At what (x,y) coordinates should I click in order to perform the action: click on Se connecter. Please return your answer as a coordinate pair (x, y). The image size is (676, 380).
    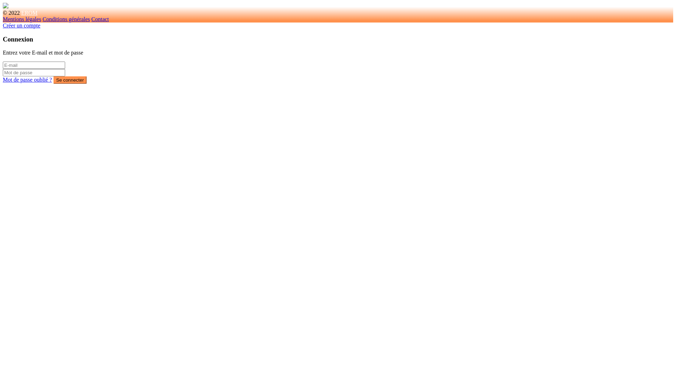
    Looking at the image, I should click on (70, 80).